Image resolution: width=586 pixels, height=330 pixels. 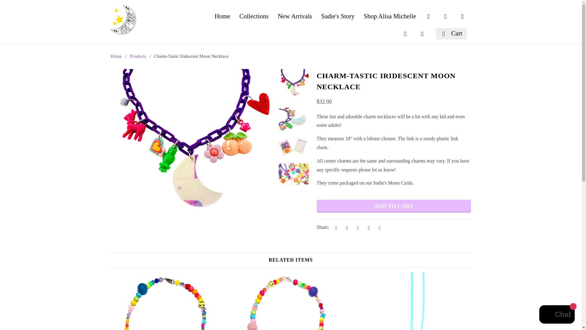 I want to click on Sadie's Moon, so click(x=116, y=56).